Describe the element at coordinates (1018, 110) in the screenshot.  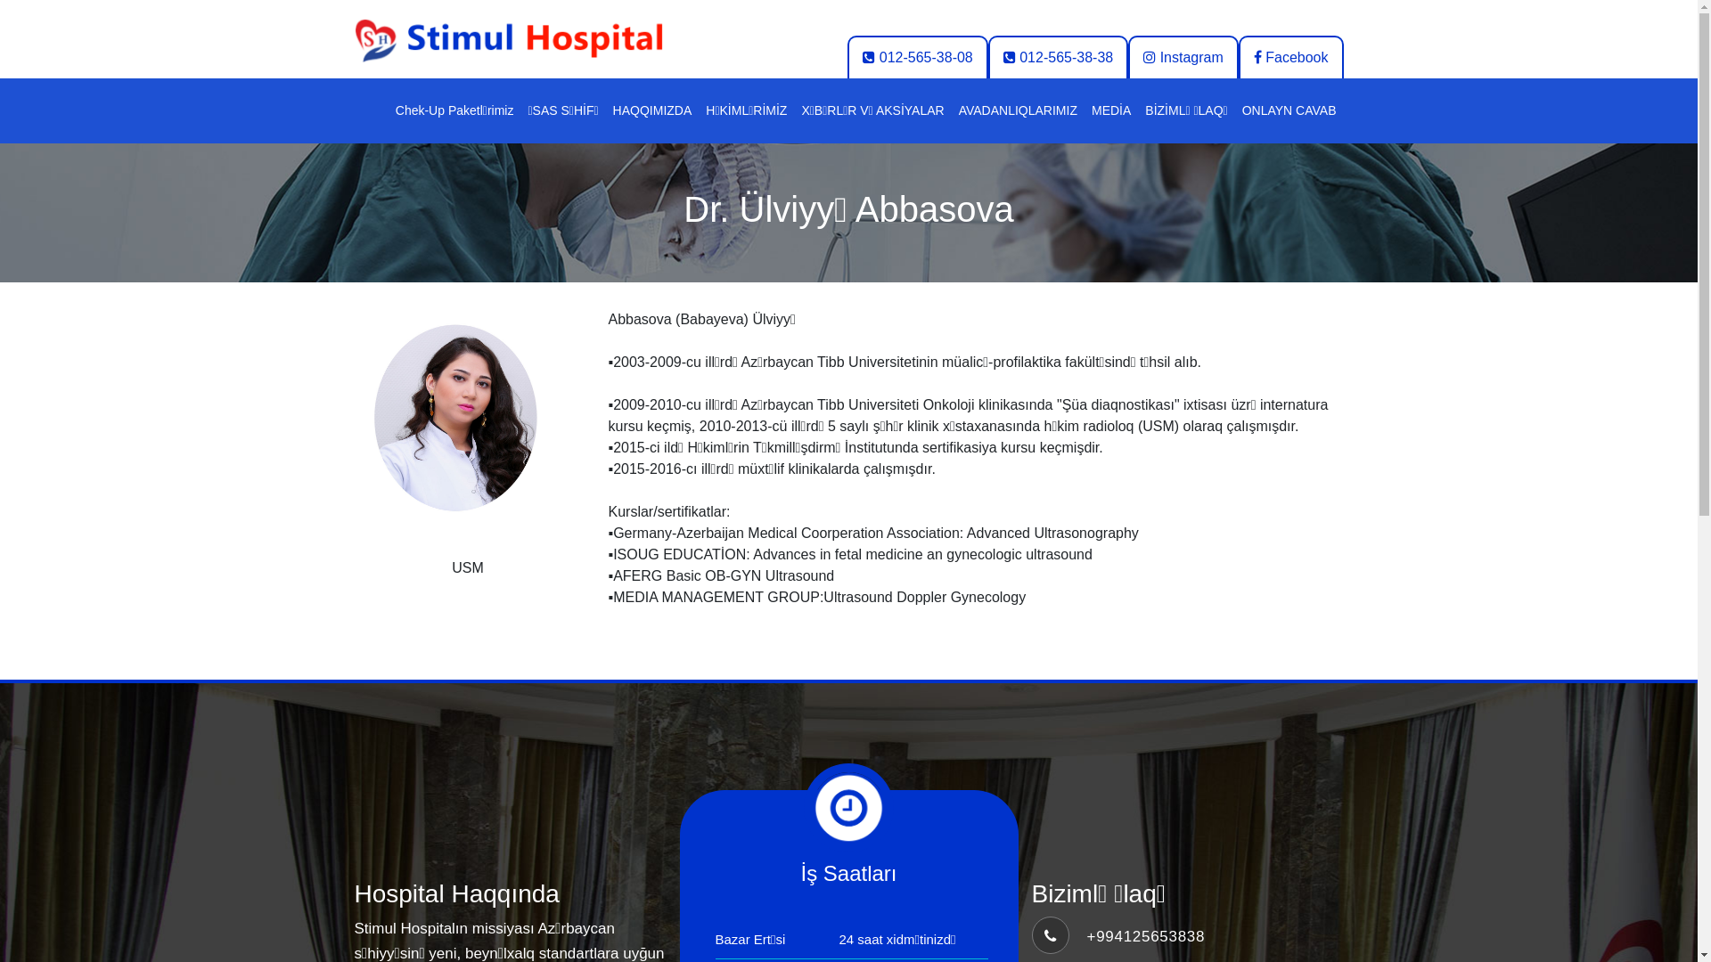
I see `AVADANLIQLARIMIZ` at that location.